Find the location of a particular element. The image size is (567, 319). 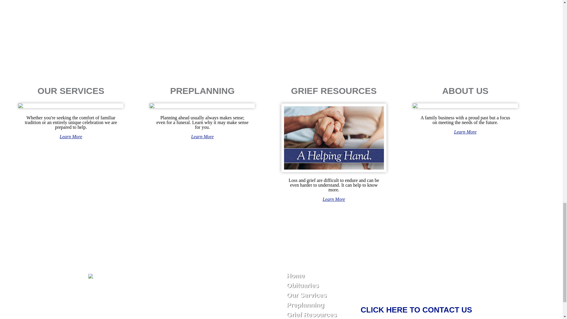

About Us is located at coordinates (465, 132).